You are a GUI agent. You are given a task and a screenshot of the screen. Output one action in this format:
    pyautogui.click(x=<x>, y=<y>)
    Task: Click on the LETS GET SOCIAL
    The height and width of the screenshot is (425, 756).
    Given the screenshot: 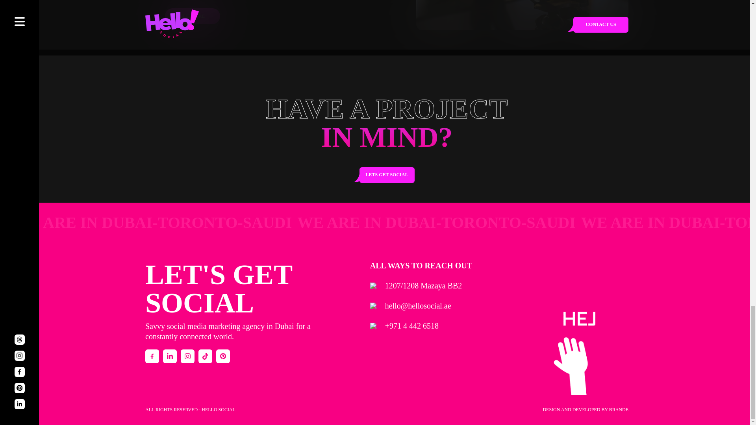 What is the action you would take?
    pyautogui.click(x=387, y=175)
    